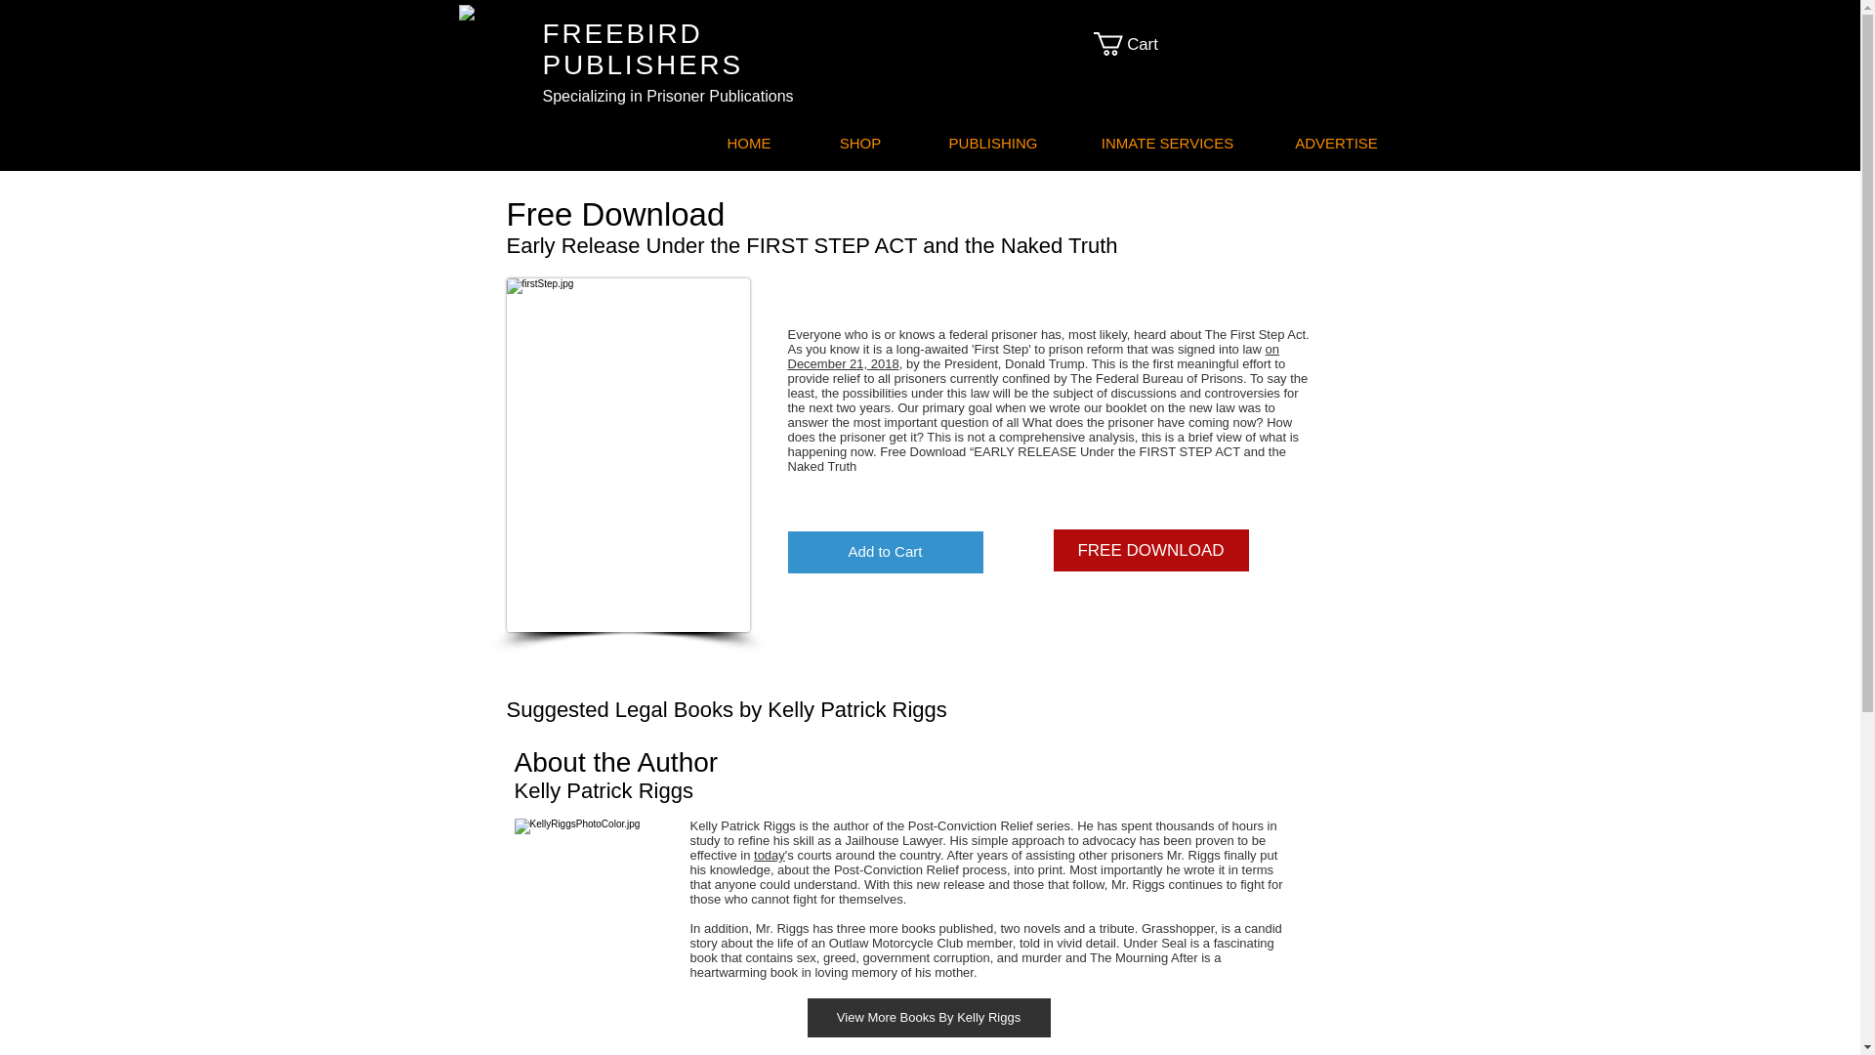 This screenshot has width=1875, height=1055. I want to click on PUBLISHING, so click(992, 143).